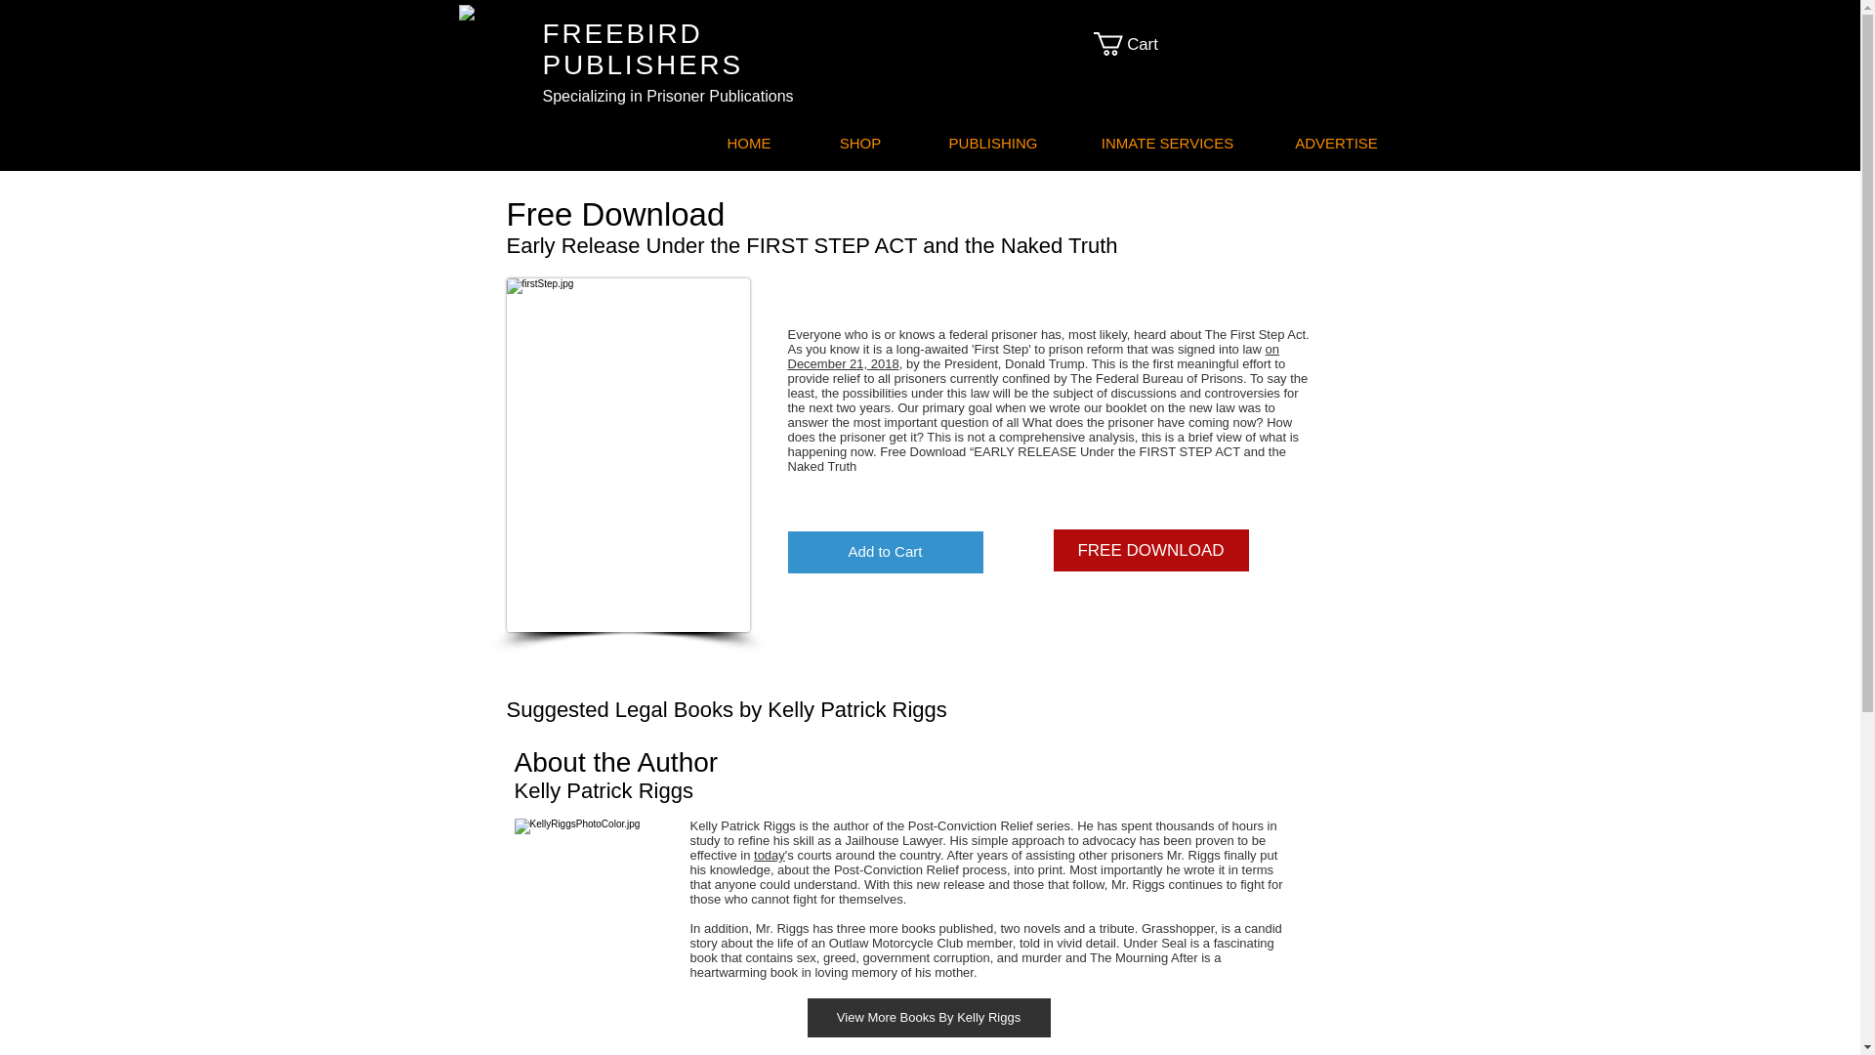 This screenshot has width=1875, height=1055. I want to click on PUBLISHING, so click(992, 143).